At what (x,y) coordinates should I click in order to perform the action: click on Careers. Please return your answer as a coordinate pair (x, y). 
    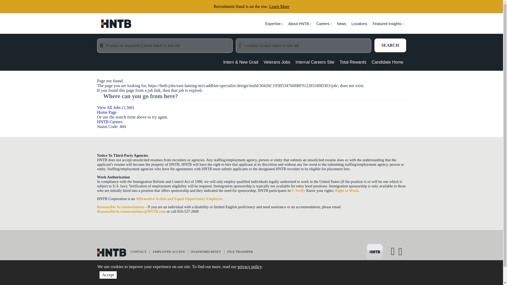
    Looking at the image, I should click on (324, 27).